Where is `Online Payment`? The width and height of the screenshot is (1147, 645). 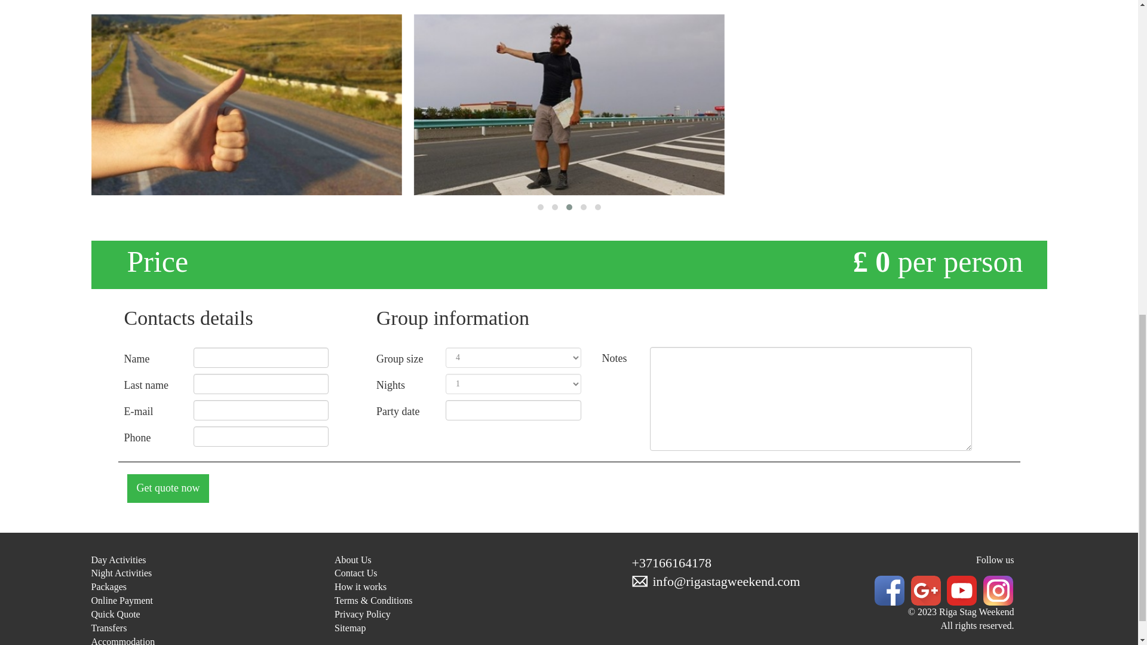 Online Payment is located at coordinates (121, 600).